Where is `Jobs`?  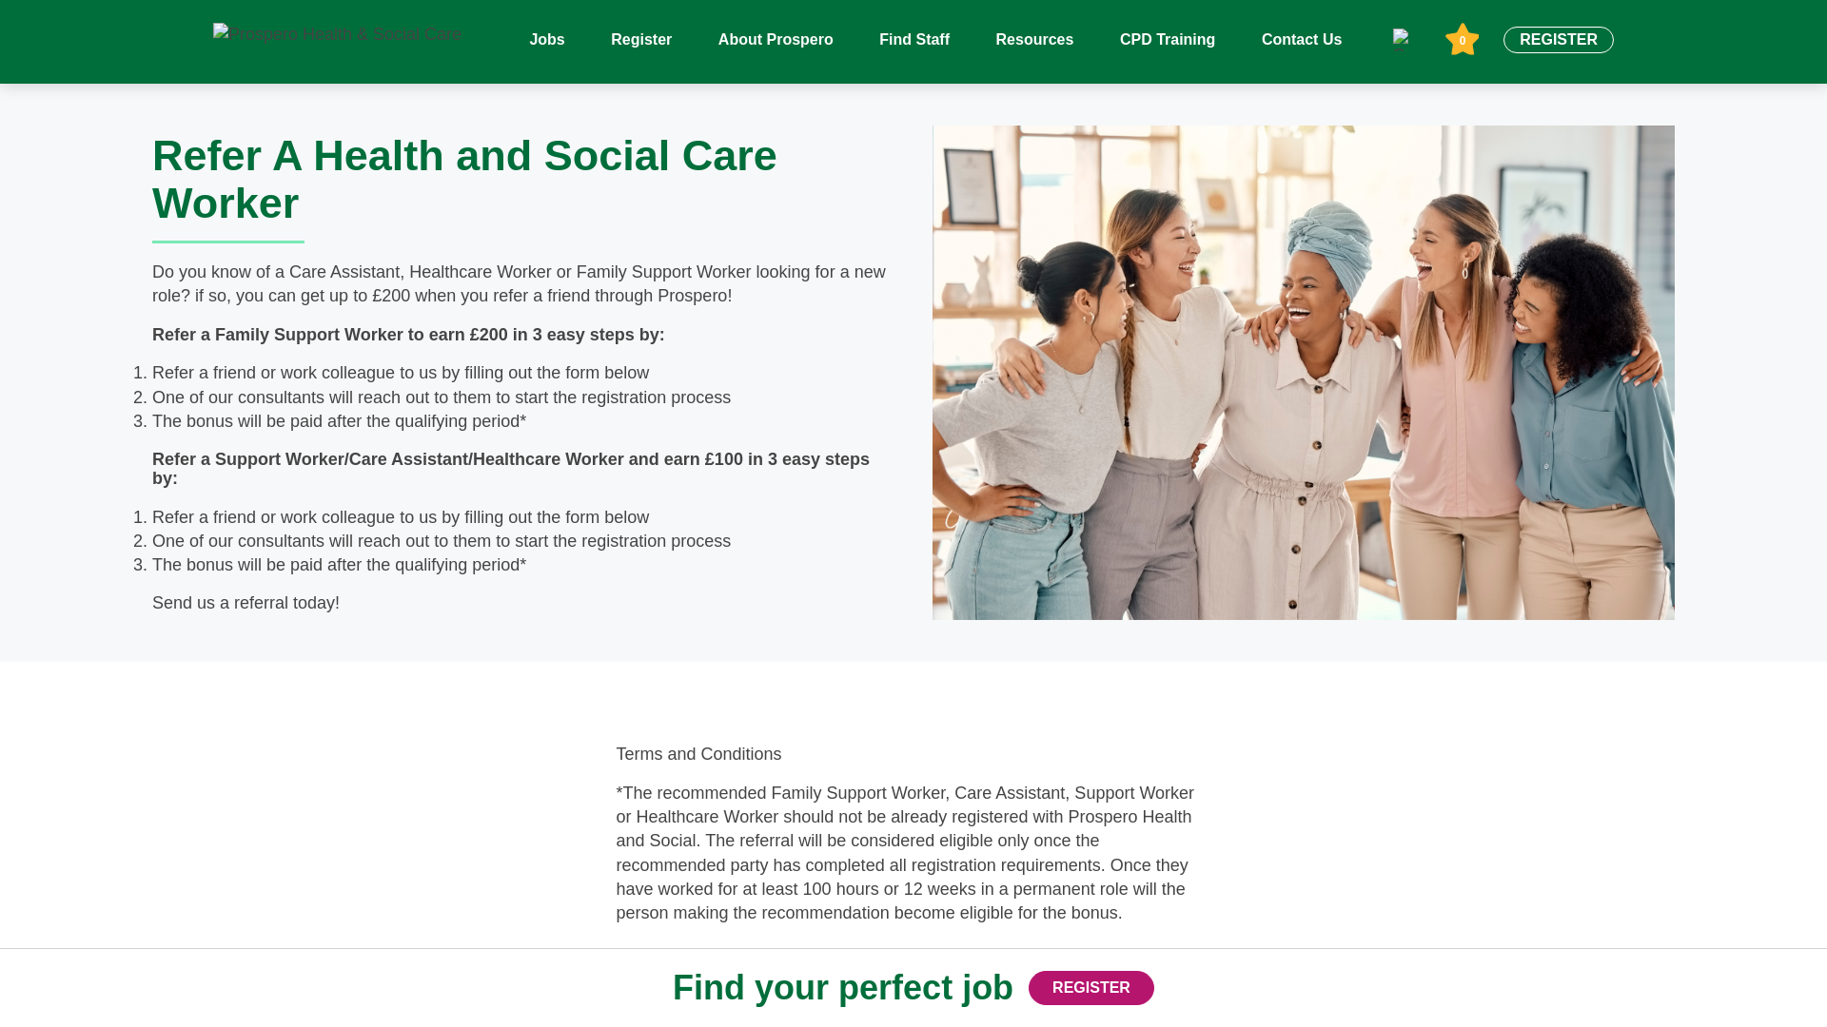
Jobs is located at coordinates (546, 39).